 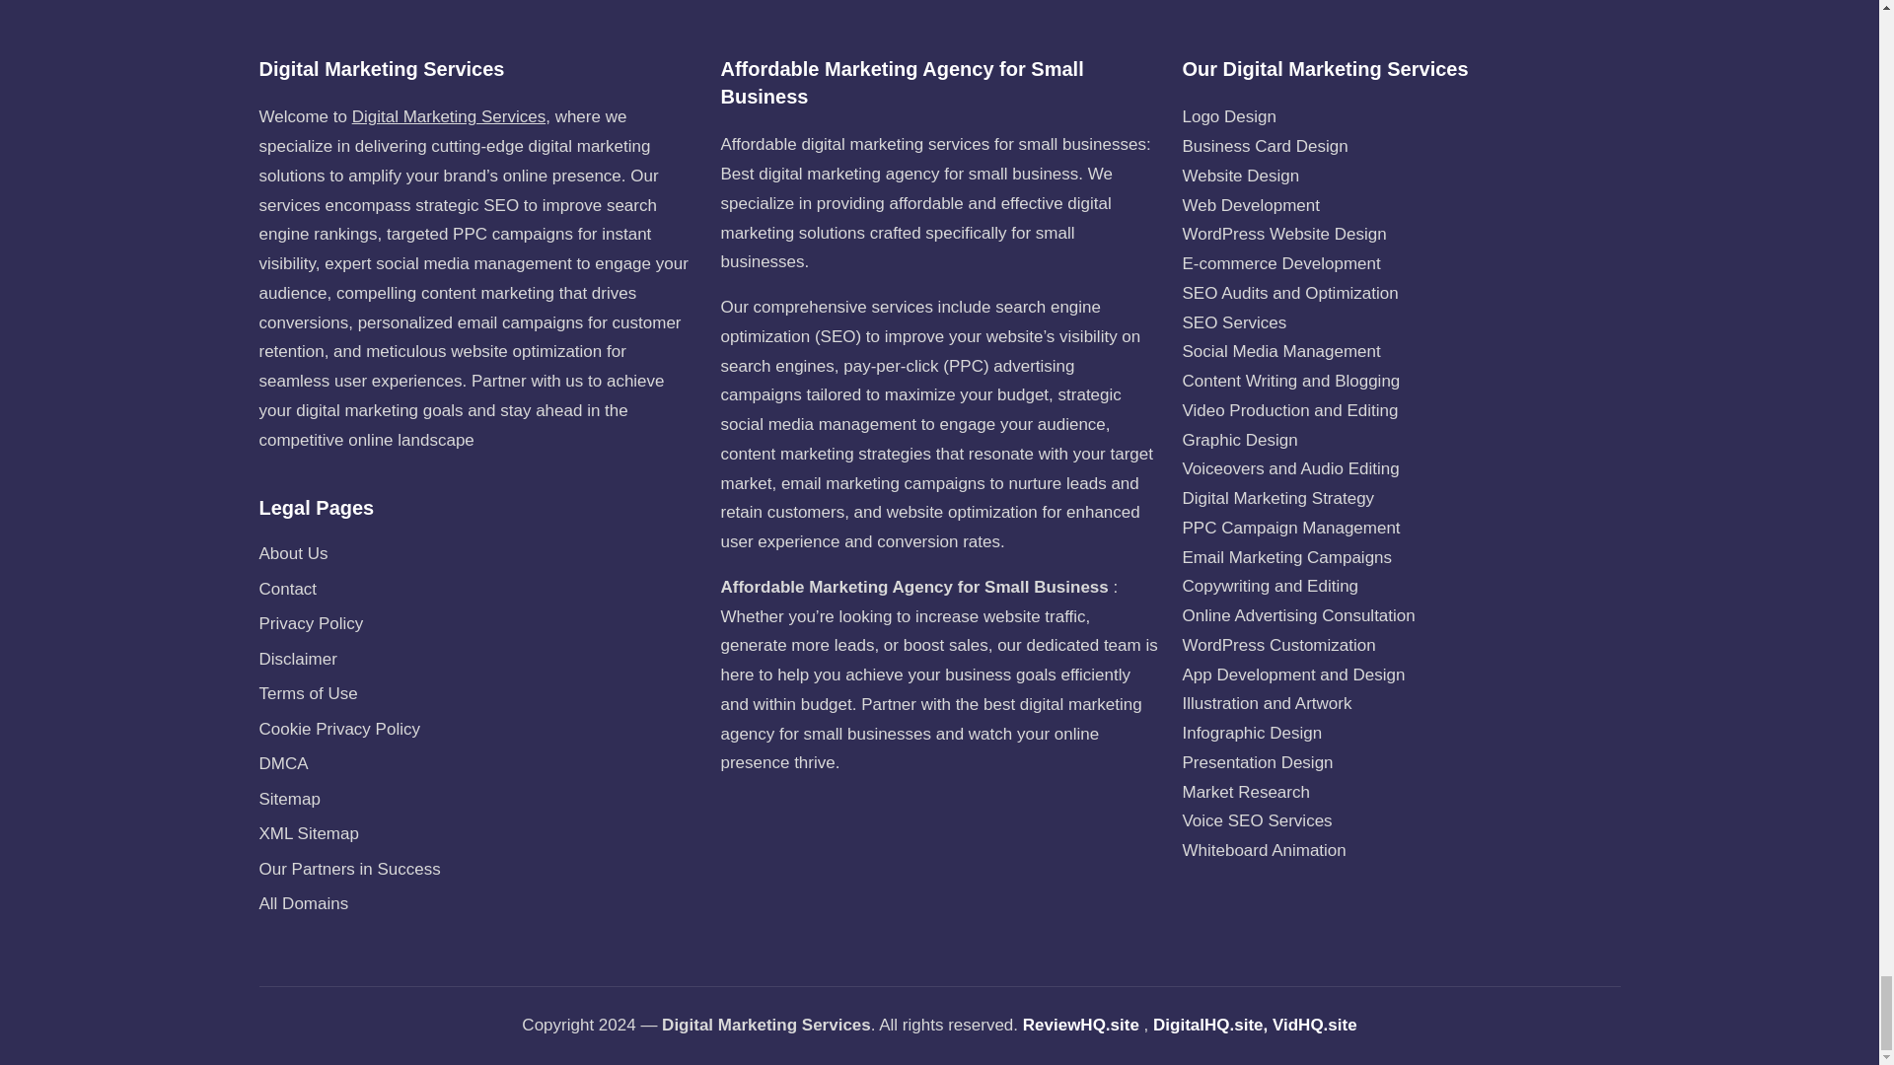 I want to click on ReviewHQ.site, so click(x=1081, y=1026).